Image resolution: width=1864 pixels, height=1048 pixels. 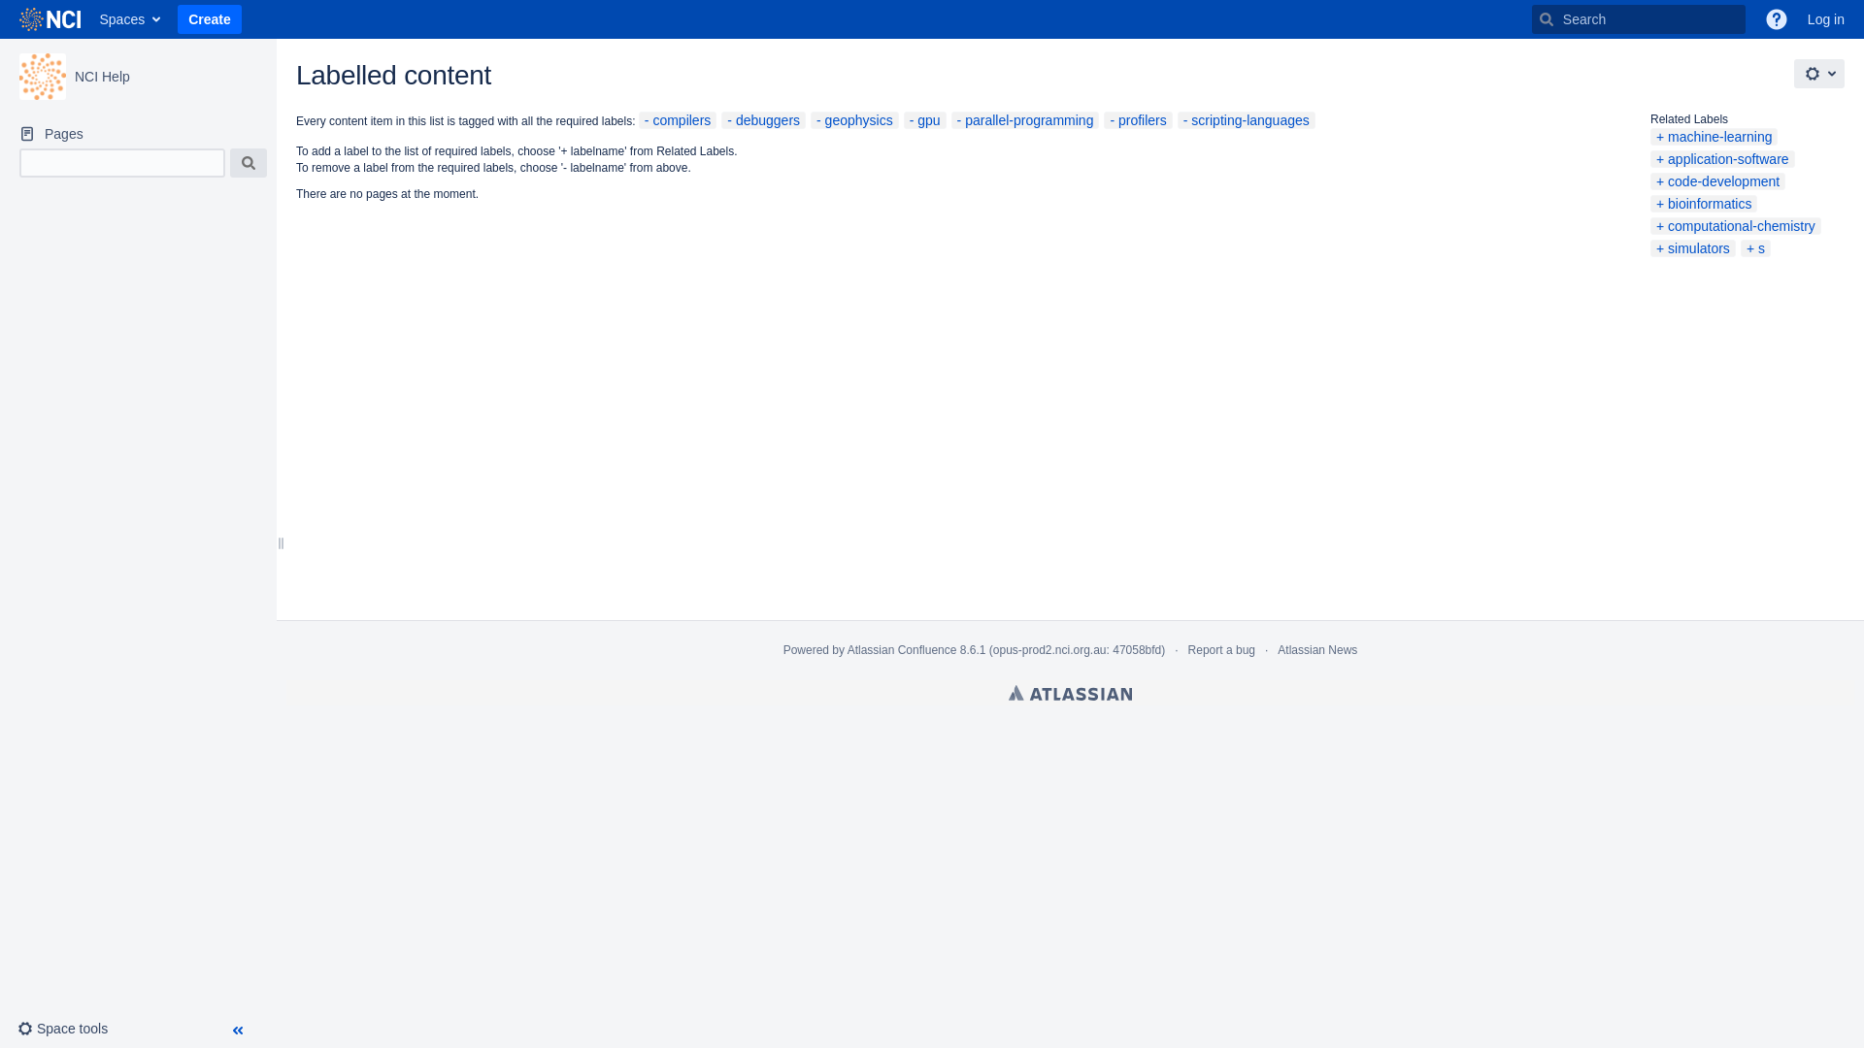 What do you see at coordinates (1722, 159) in the screenshot?
I see `application-software` at bounding box center [1722, 159].